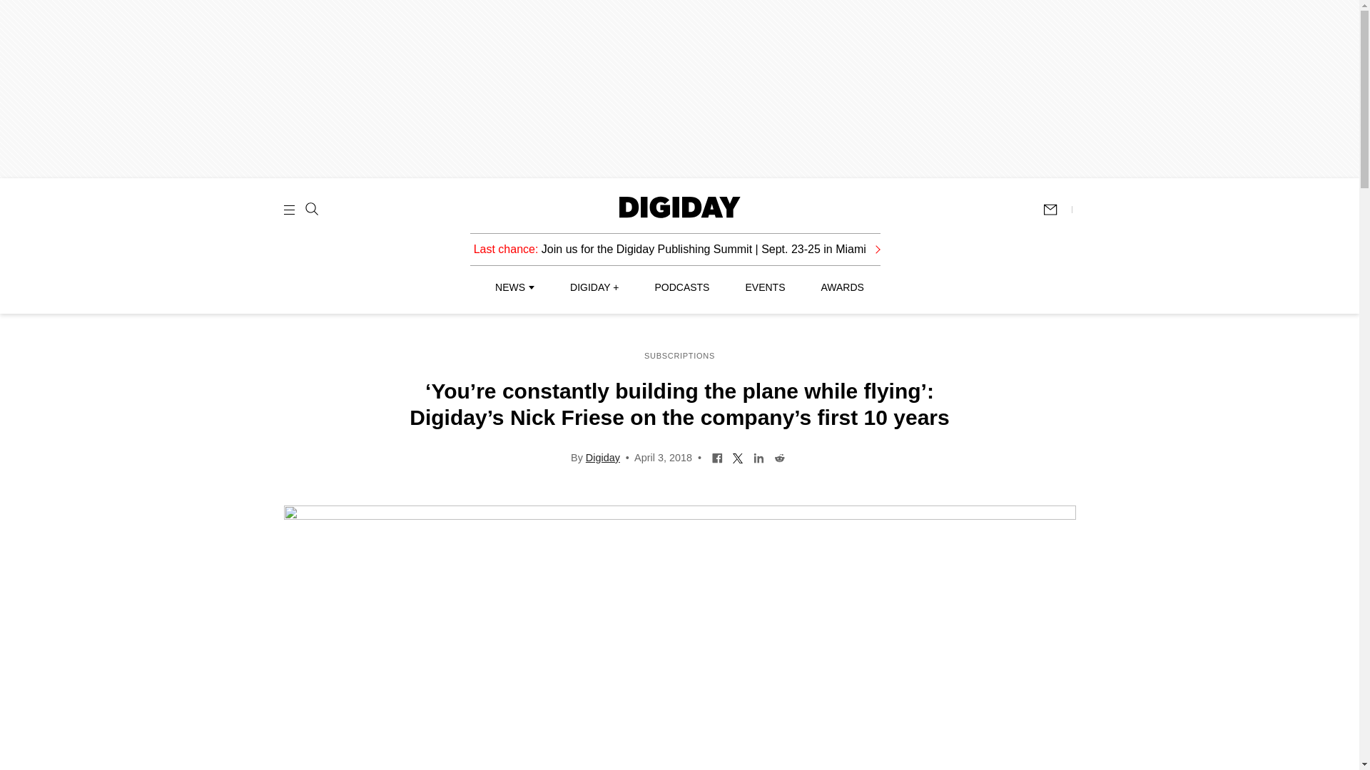 The height and width of the screenshot is (770, 1370). What do you see at coordinates (716, 456) in the screenshot?
I see `Share on Facebook` at bounding box center [716, 456].